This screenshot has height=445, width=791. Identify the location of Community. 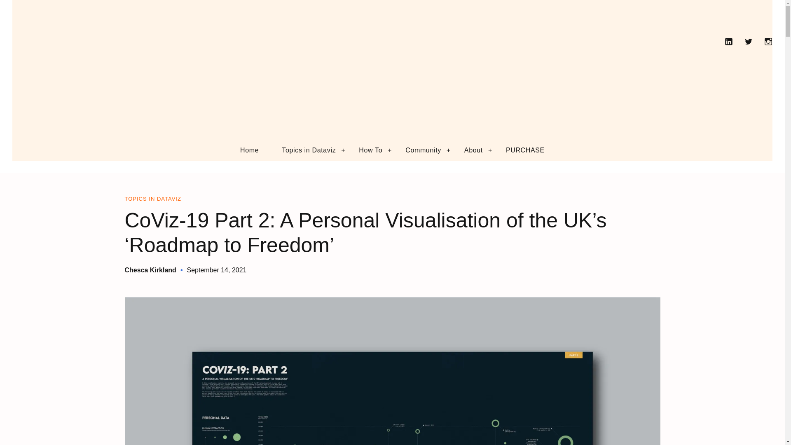
(423, 150).